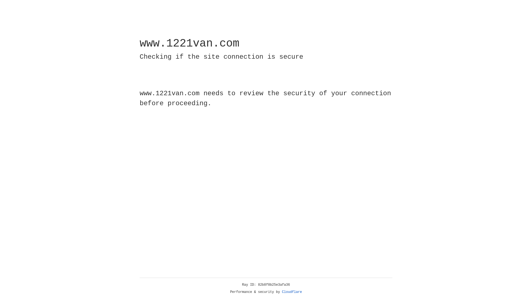  I want to click on Cloudflare, so click(292, 292).